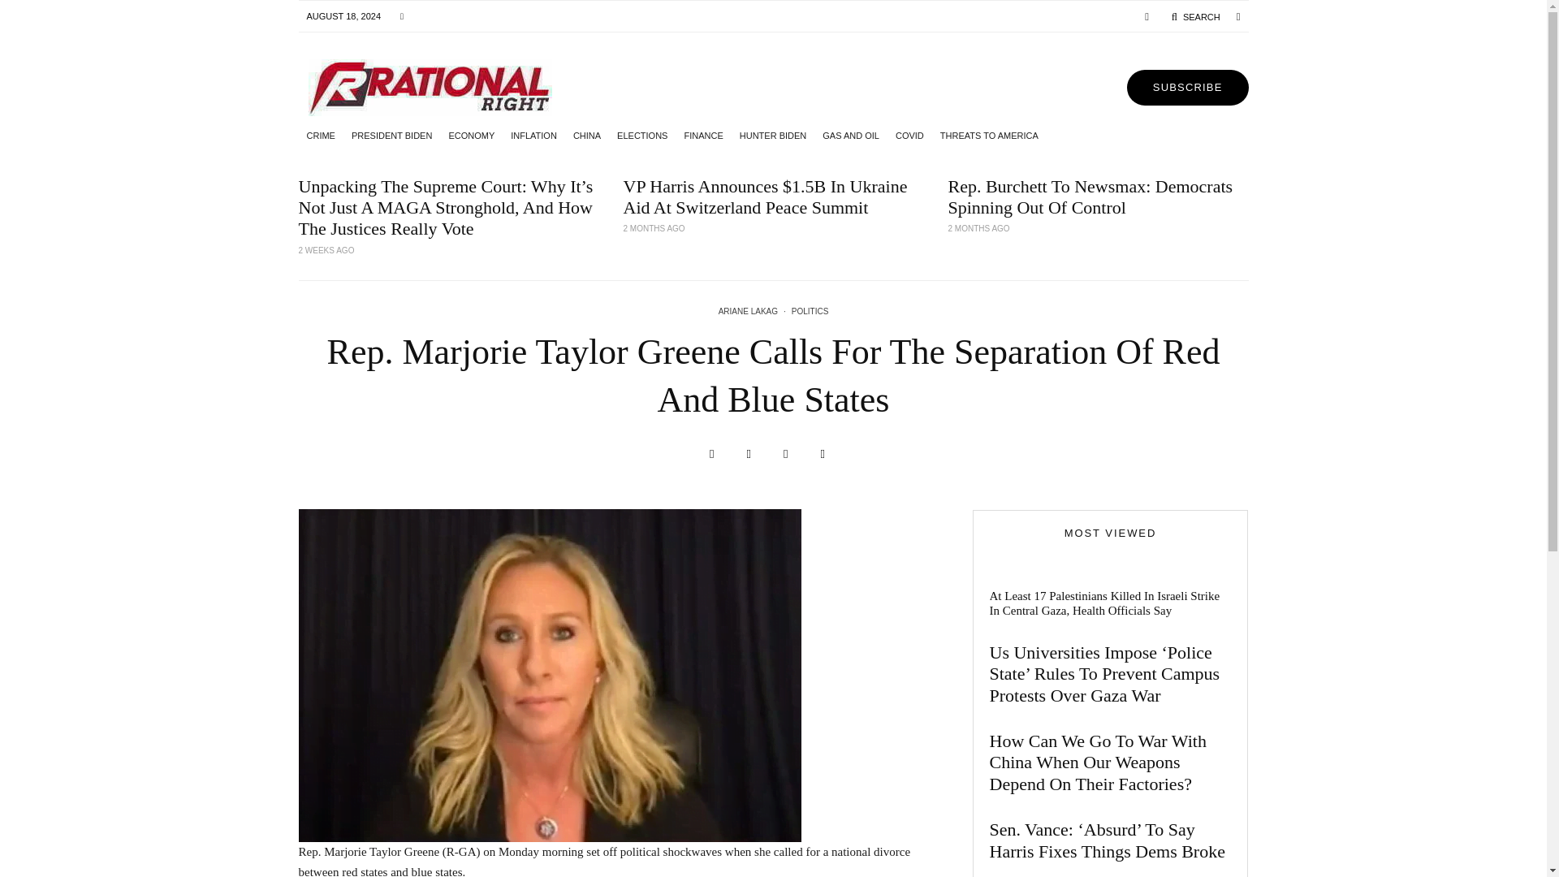  Describe the element at coordinates (391, 135) in the screenshot. I see `PRESIDENT BIDEN` at that location.